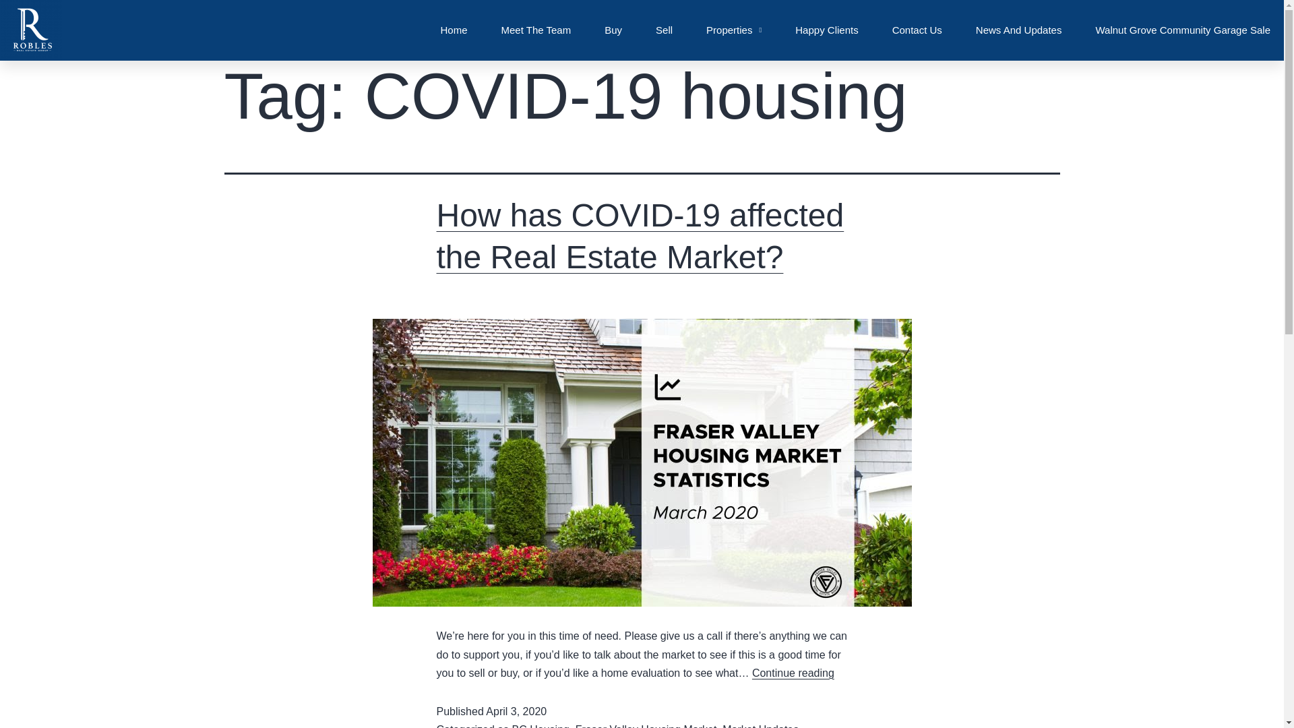 Image resolution: width=1294 pixels, height=728 pixels. I want to click on Walnut Grove Community Garage Sale, so click(1182, 30).